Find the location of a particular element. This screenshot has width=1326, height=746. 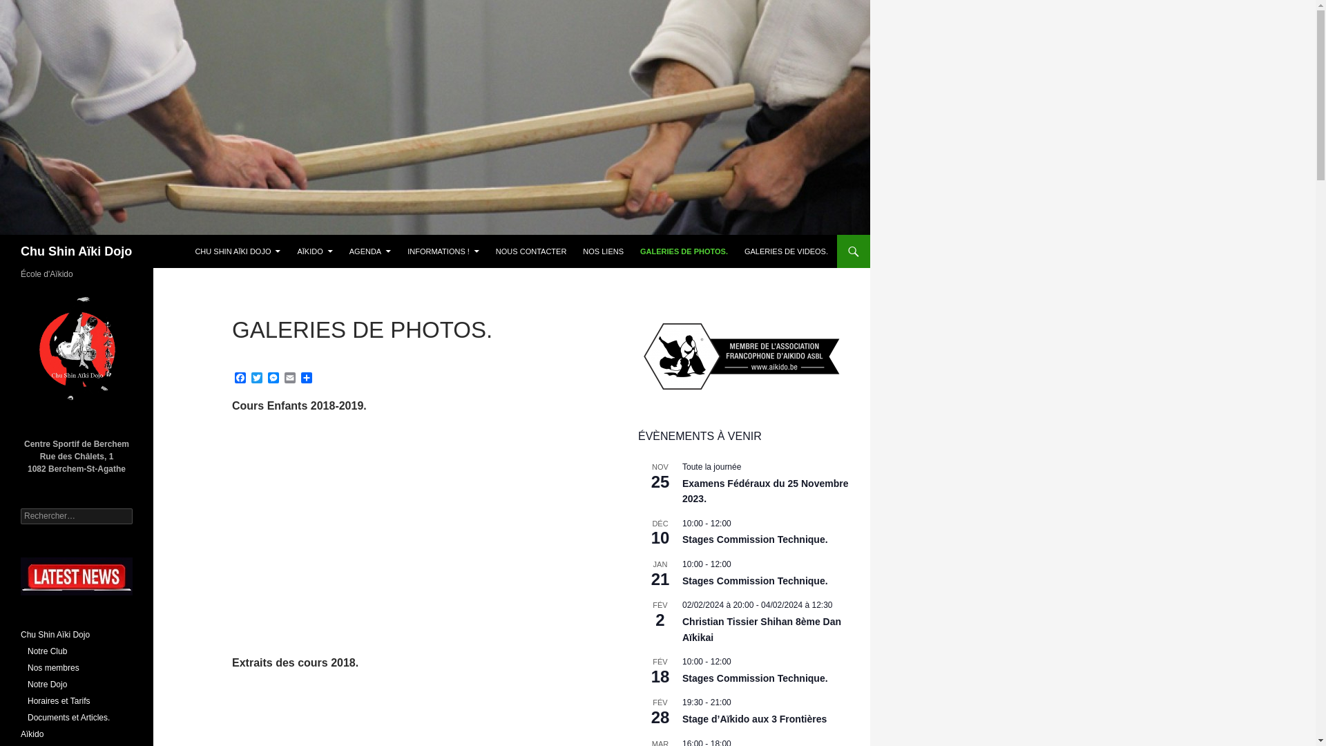

Stages Commission Technique. is located at coordinates (755, 678).